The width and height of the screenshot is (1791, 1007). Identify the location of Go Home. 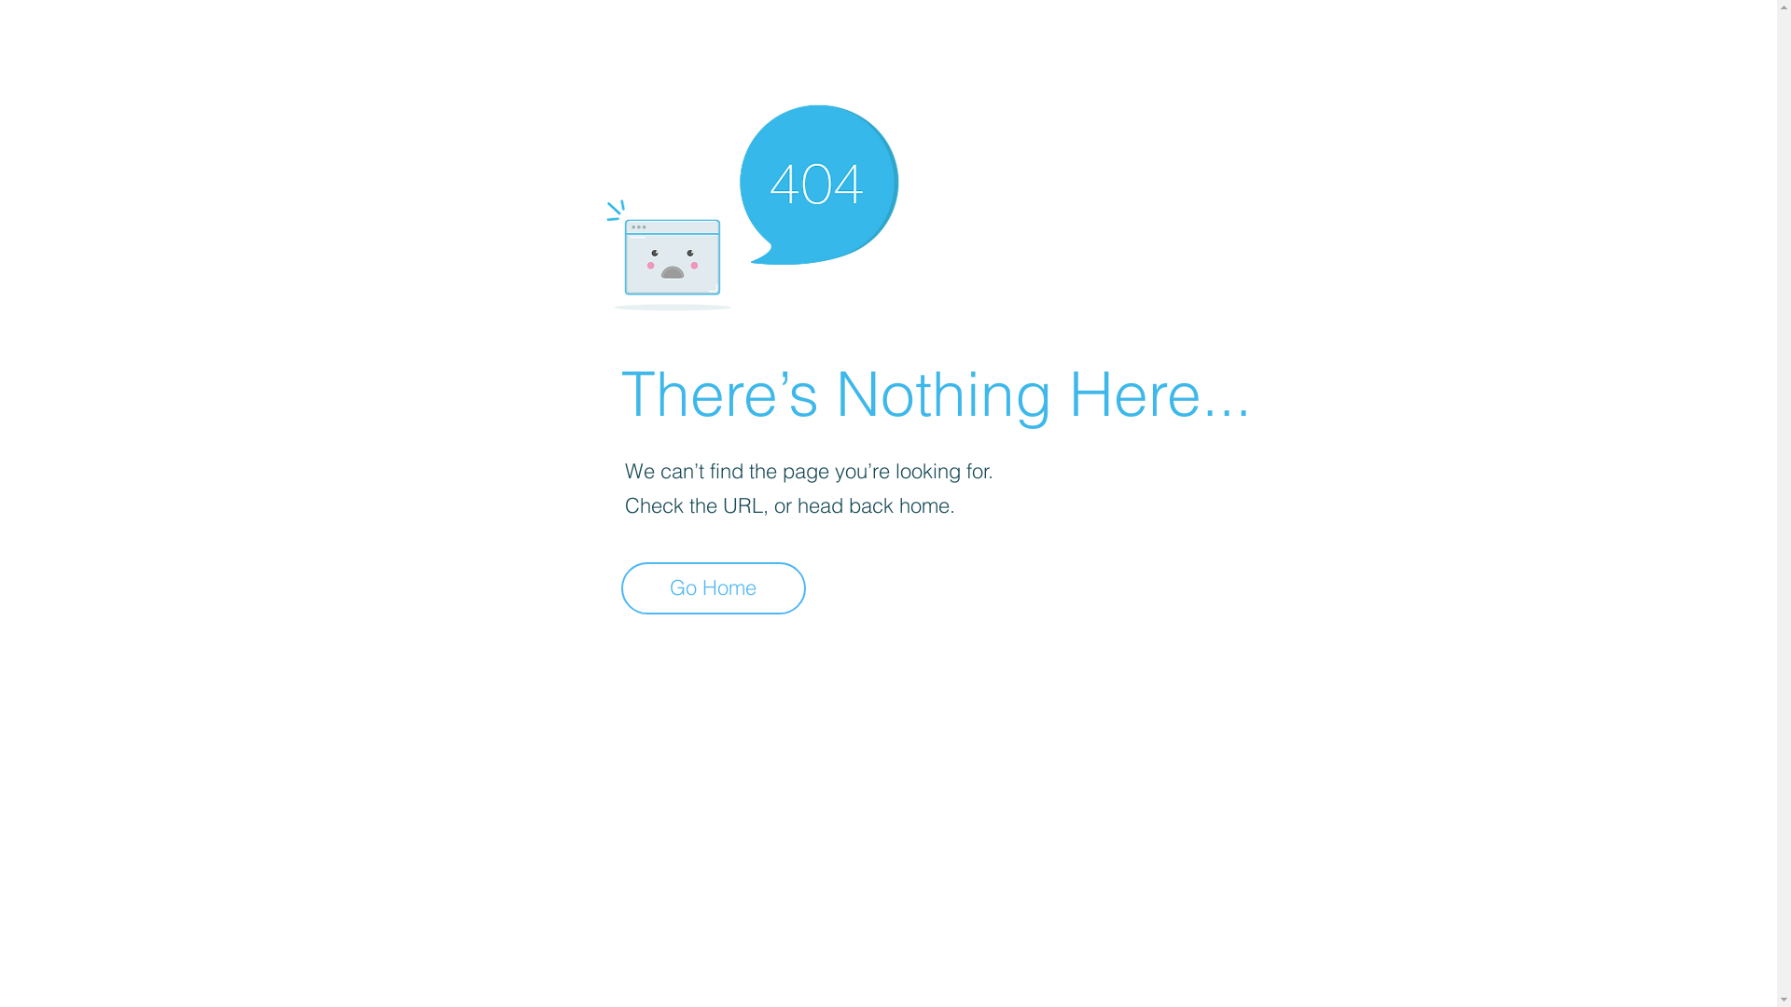
(714, 588).